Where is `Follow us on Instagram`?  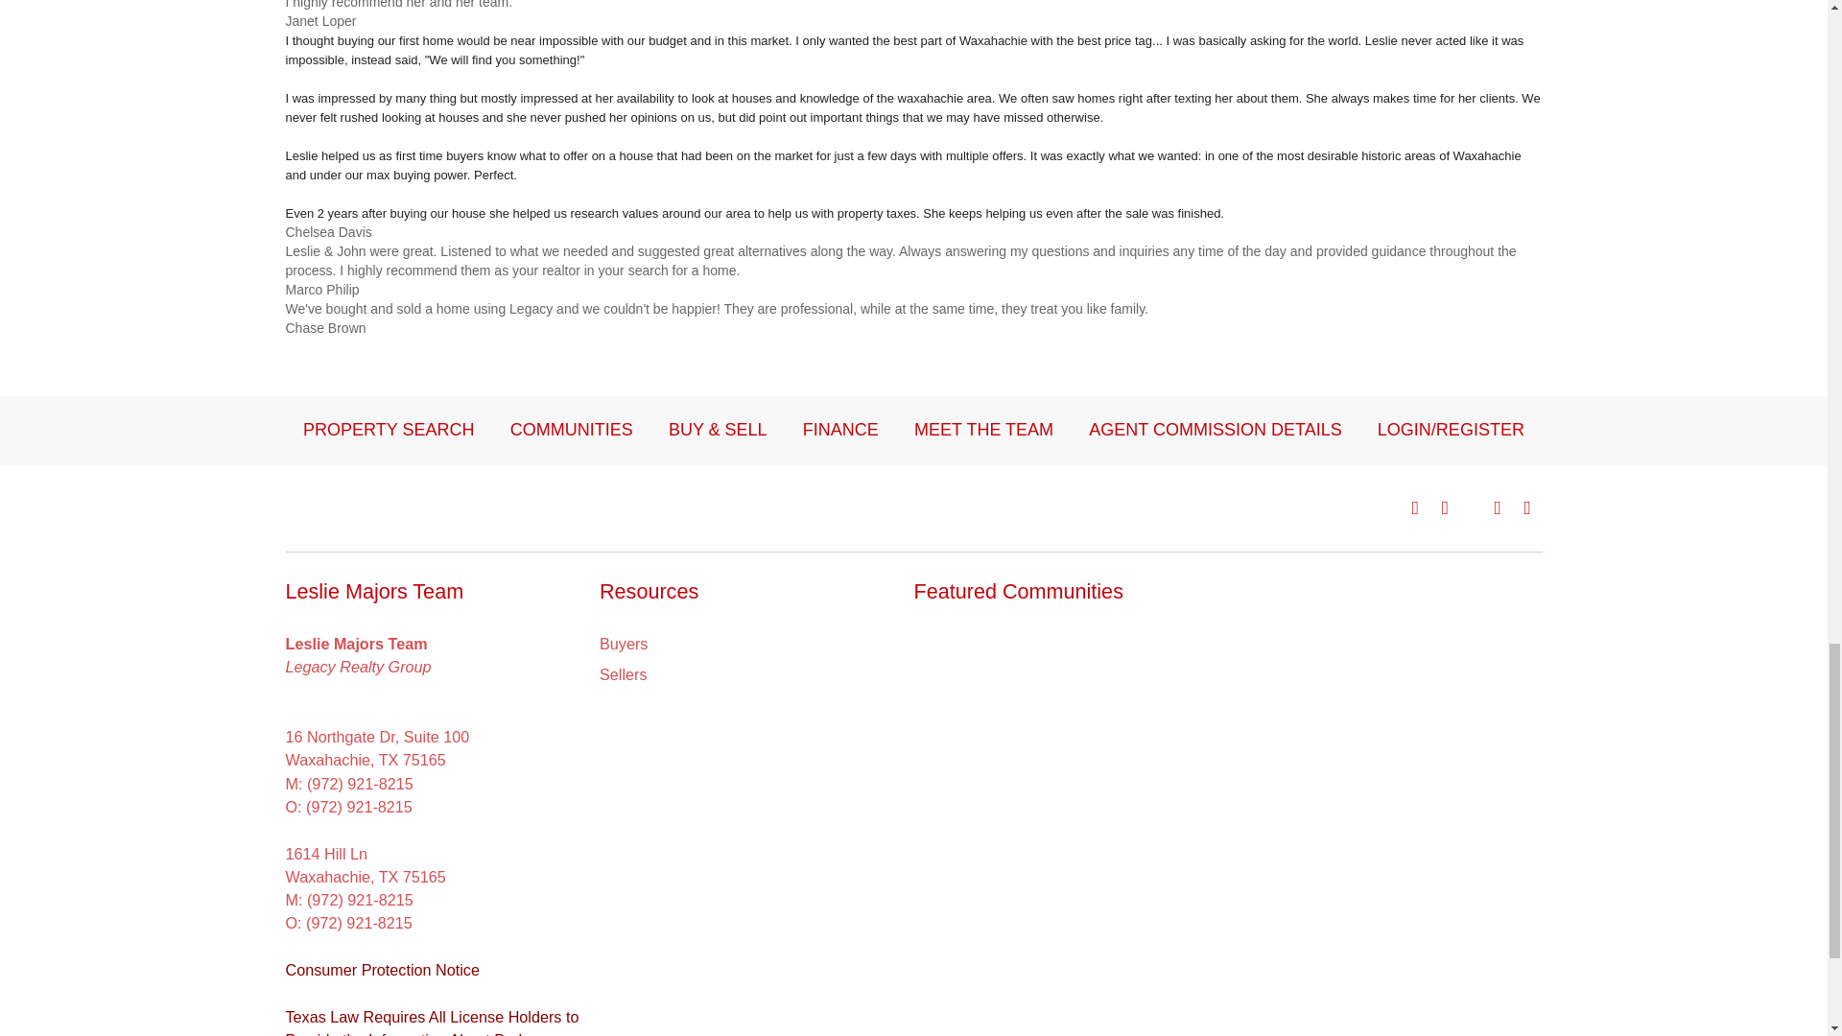
Follow us on Instagram is located at coordinates (1445, 507).